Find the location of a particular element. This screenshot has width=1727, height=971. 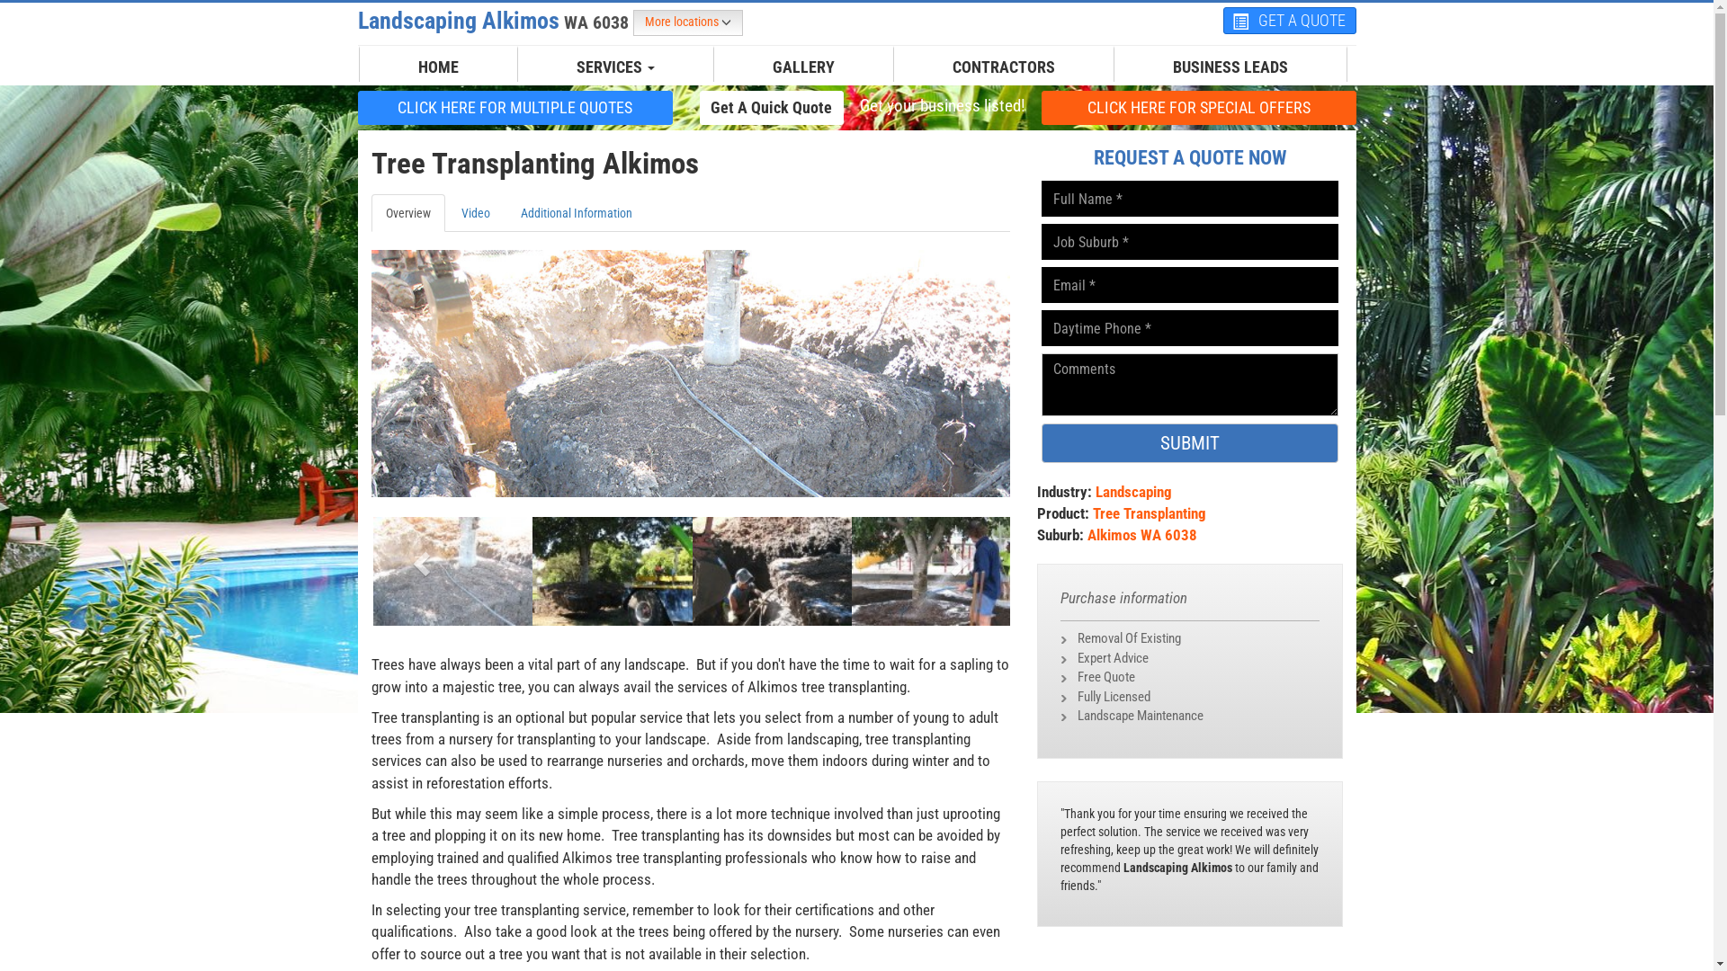

Get A Quick Quote is located at coordinates (772, 108).